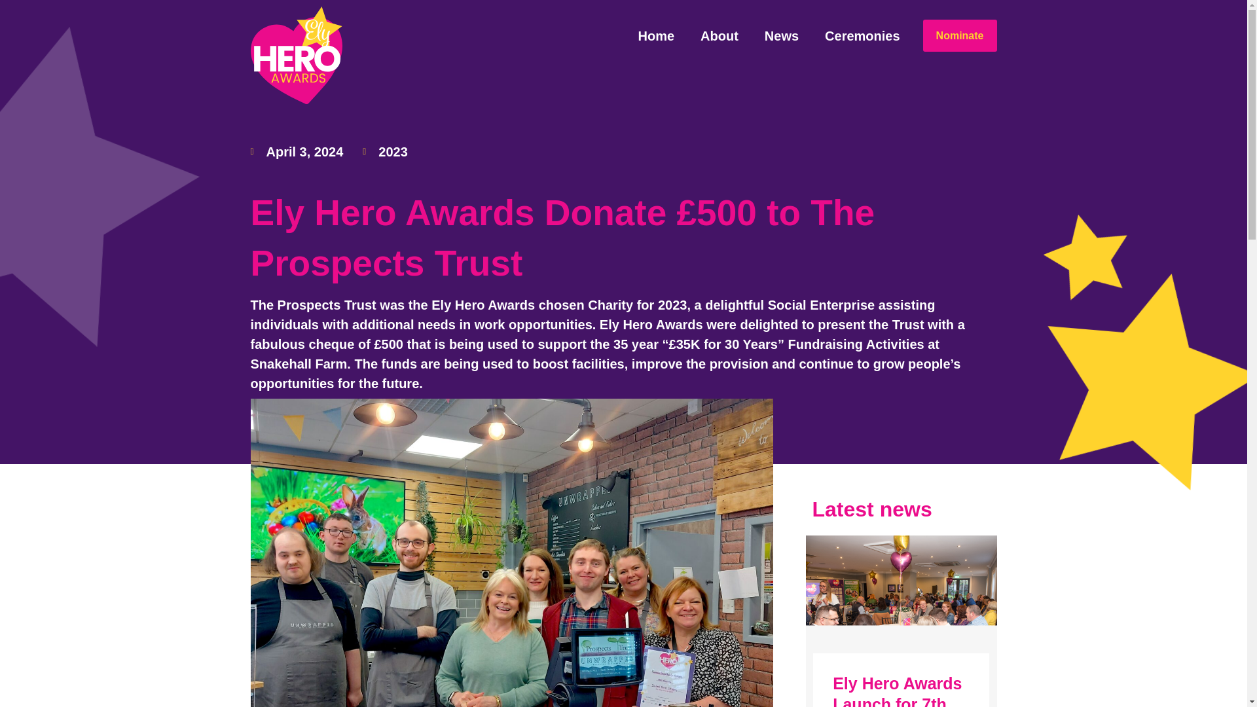  Describe the element at coordinates (656, 36) in the screenshot. I see `Home` at that location.